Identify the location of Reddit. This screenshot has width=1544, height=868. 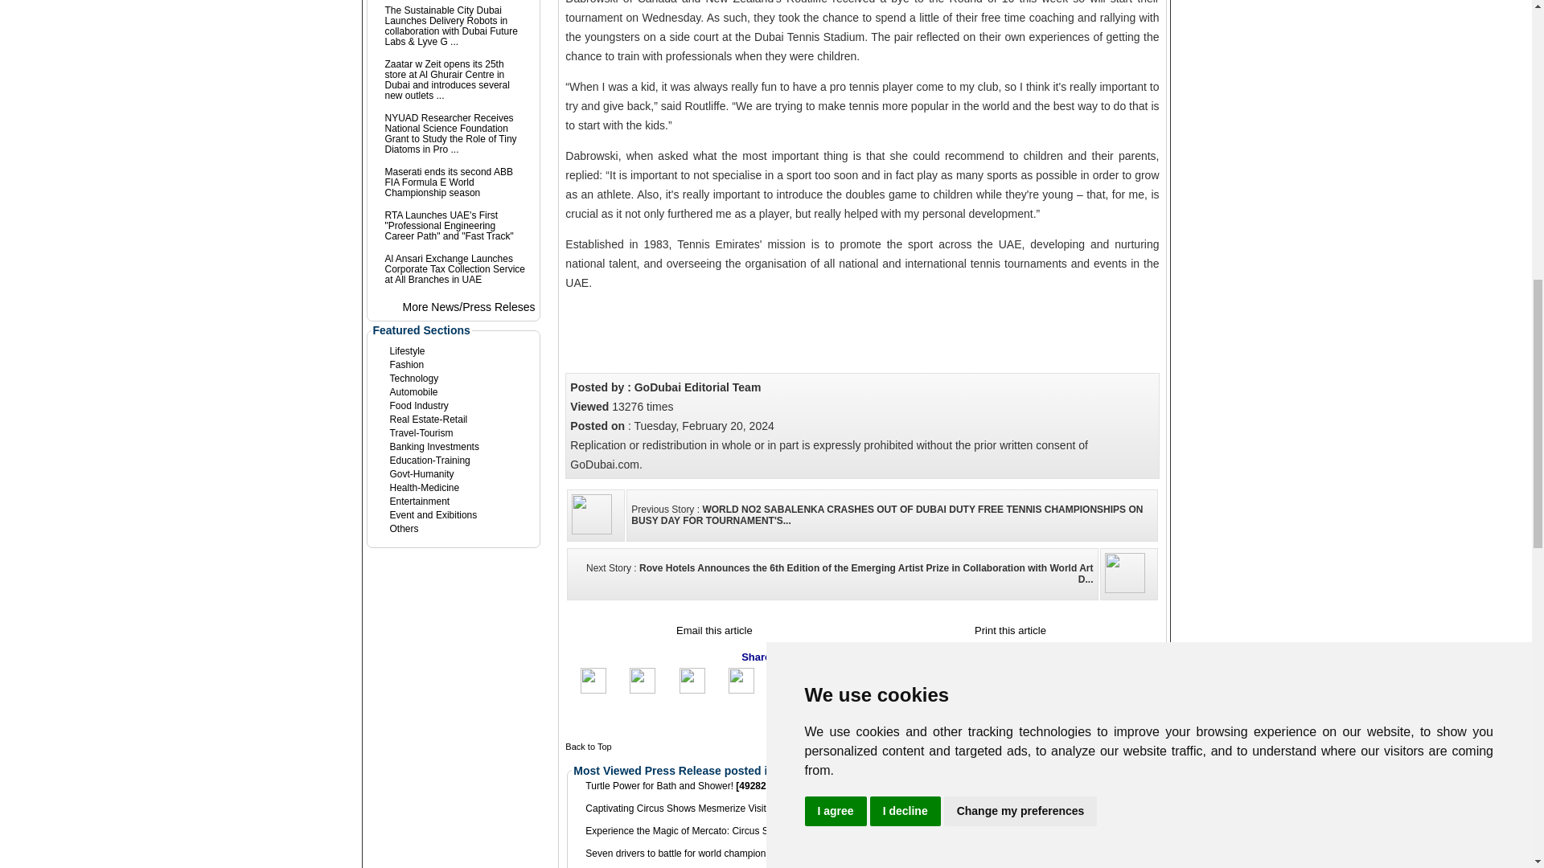
(983, 690).